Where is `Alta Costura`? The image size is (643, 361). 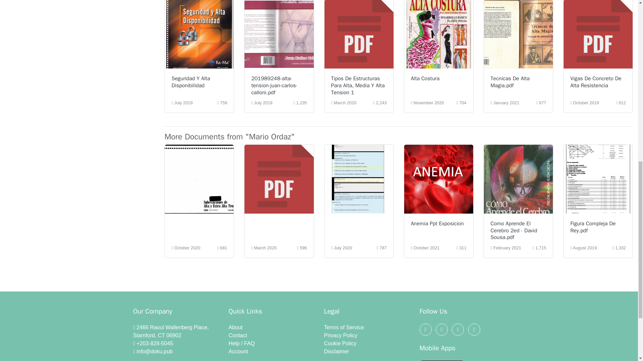 Alta Costura is located at coordinates (425, 78).